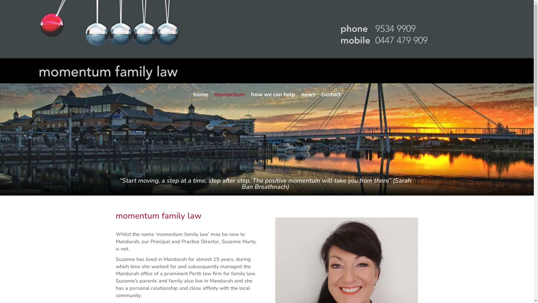  I want to click on news, so click(308, 99).